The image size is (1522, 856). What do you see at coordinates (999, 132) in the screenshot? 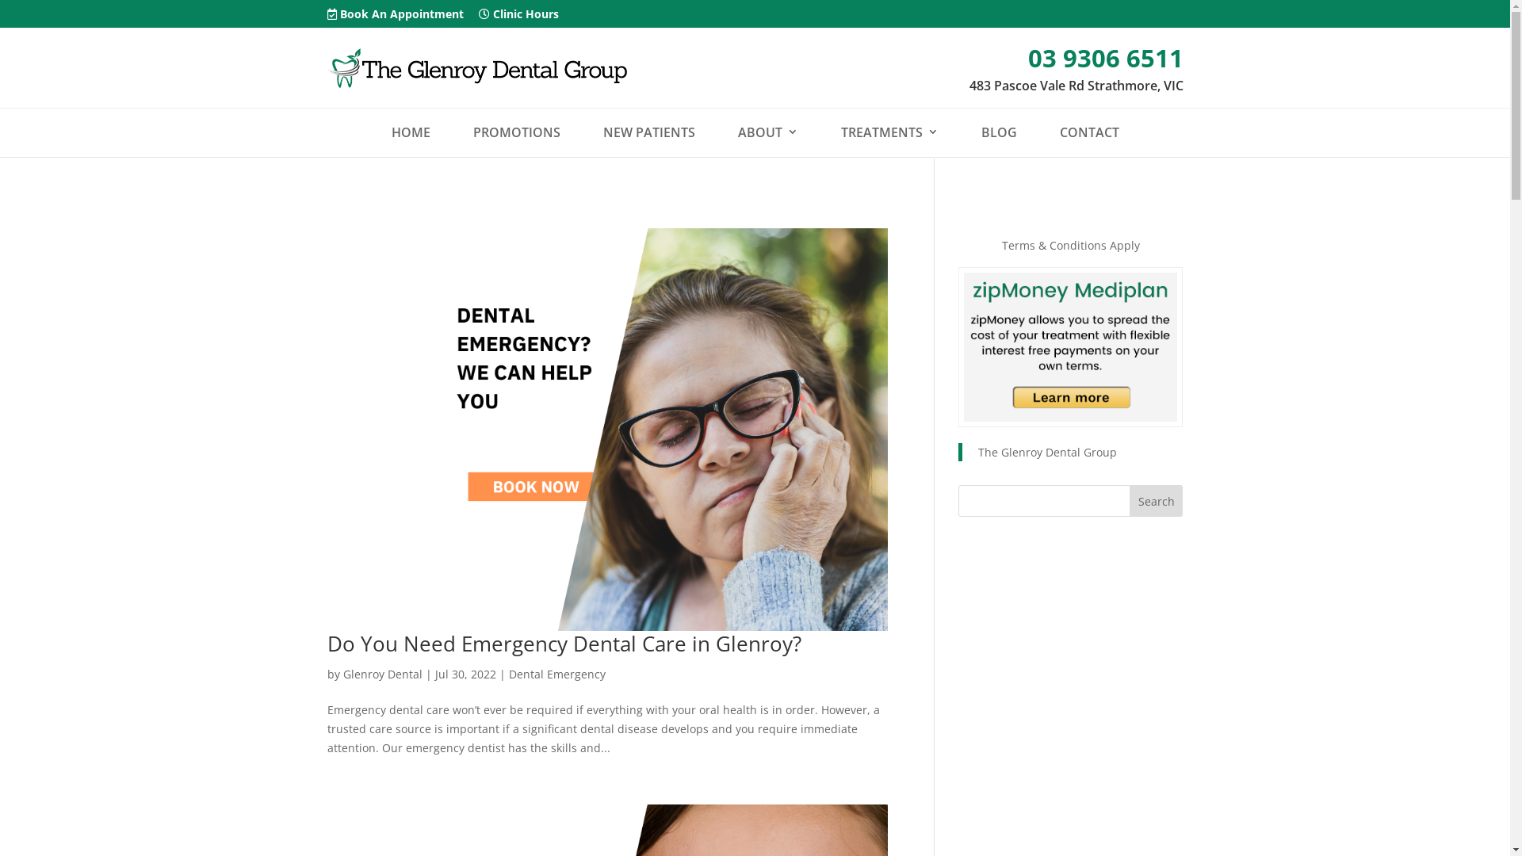
I see `BLOG` at bounding box center [999, 132].